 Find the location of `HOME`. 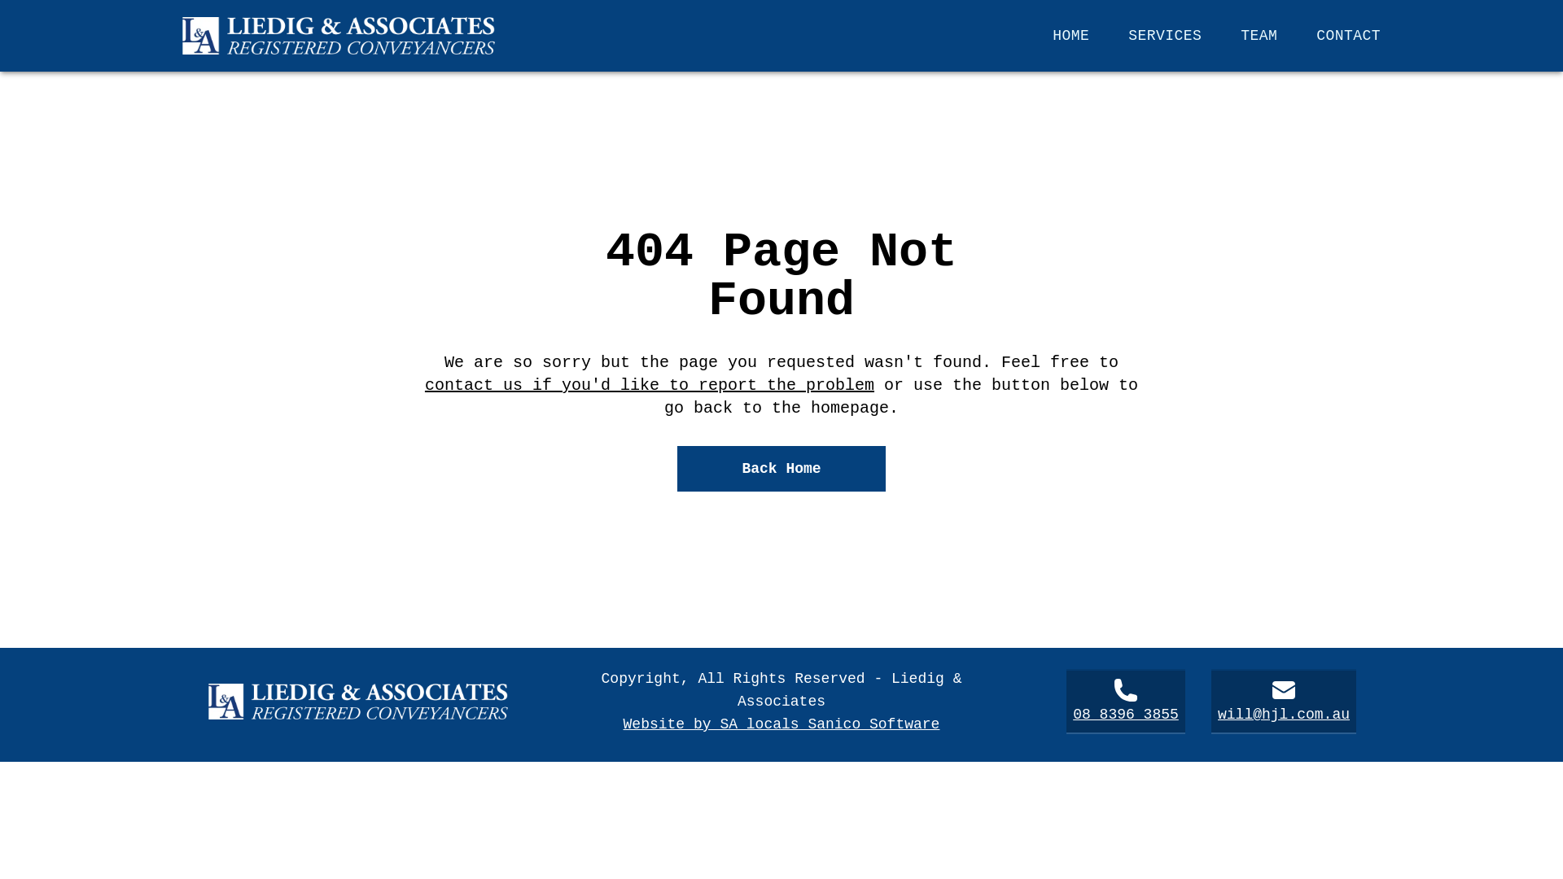

HOME is located at coordinates (1071, 36).